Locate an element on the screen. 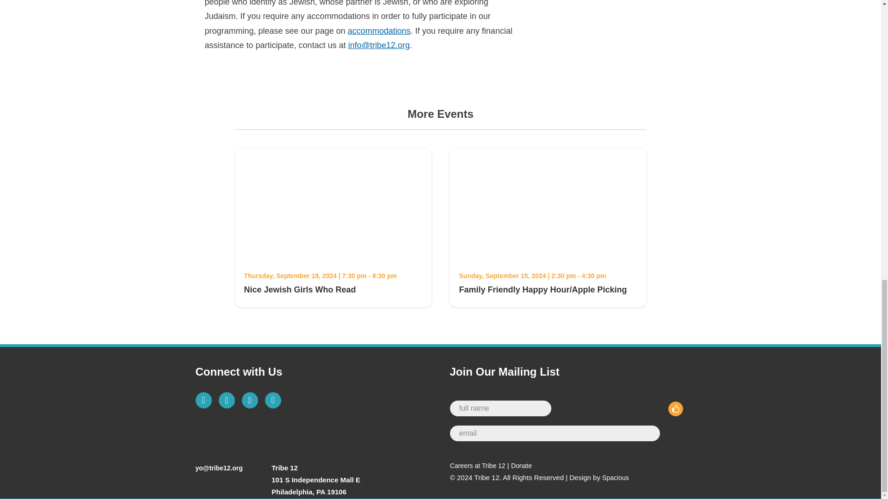 The image size is (888, 499). Nice Jewish Girls Who Read is located at coordinates (333, 255).